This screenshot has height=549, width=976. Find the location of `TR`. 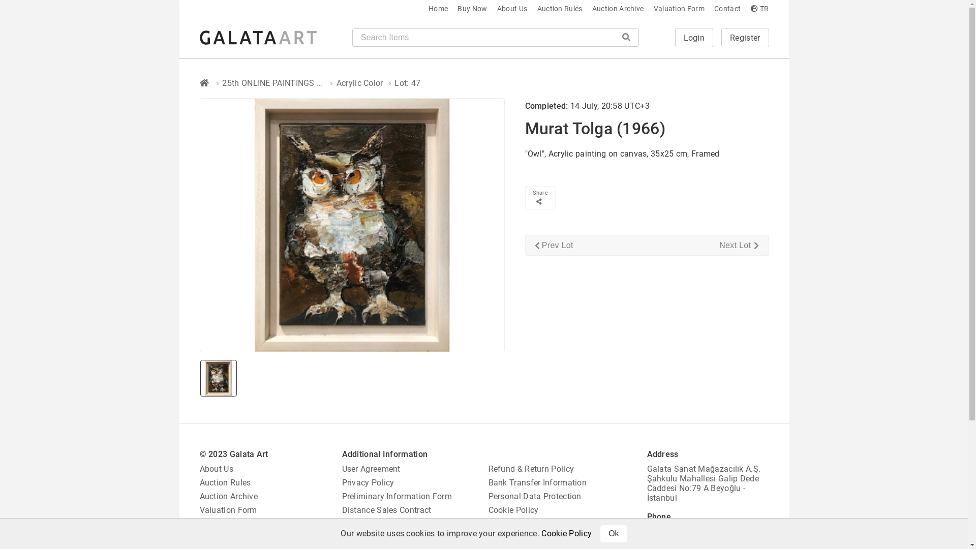

TR is located at coordinates (760, 9).